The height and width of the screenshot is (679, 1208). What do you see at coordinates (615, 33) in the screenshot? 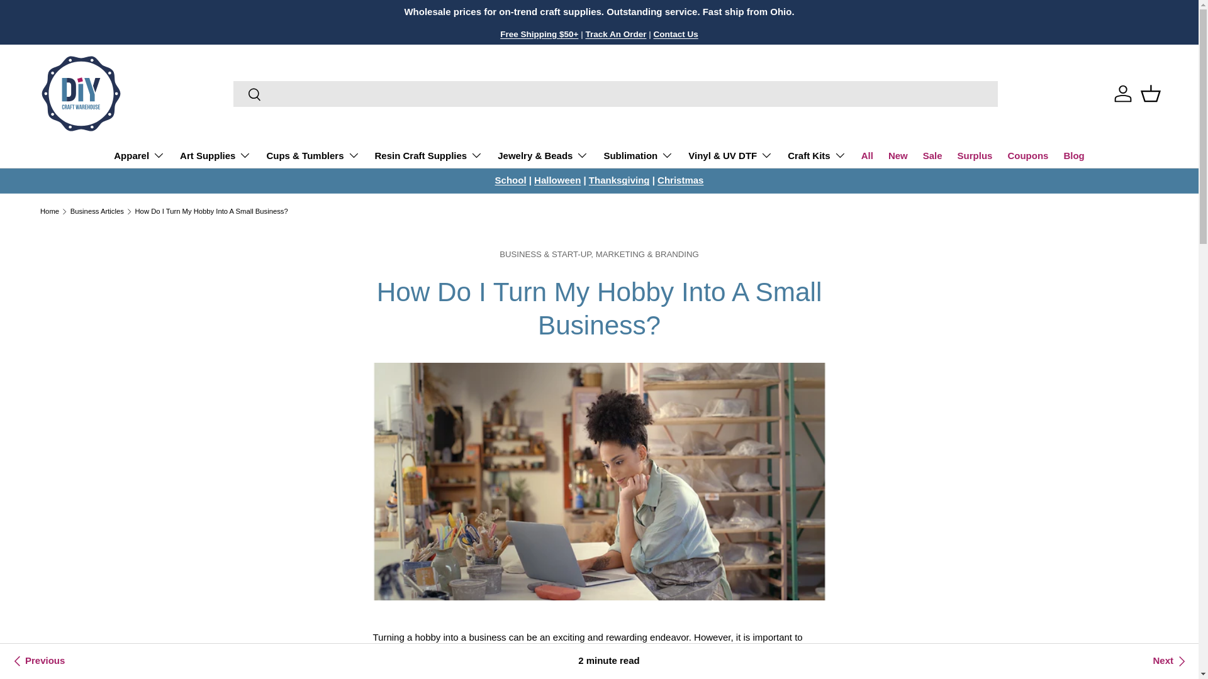
I see `Track An Order` at bounding box center [615, 33].